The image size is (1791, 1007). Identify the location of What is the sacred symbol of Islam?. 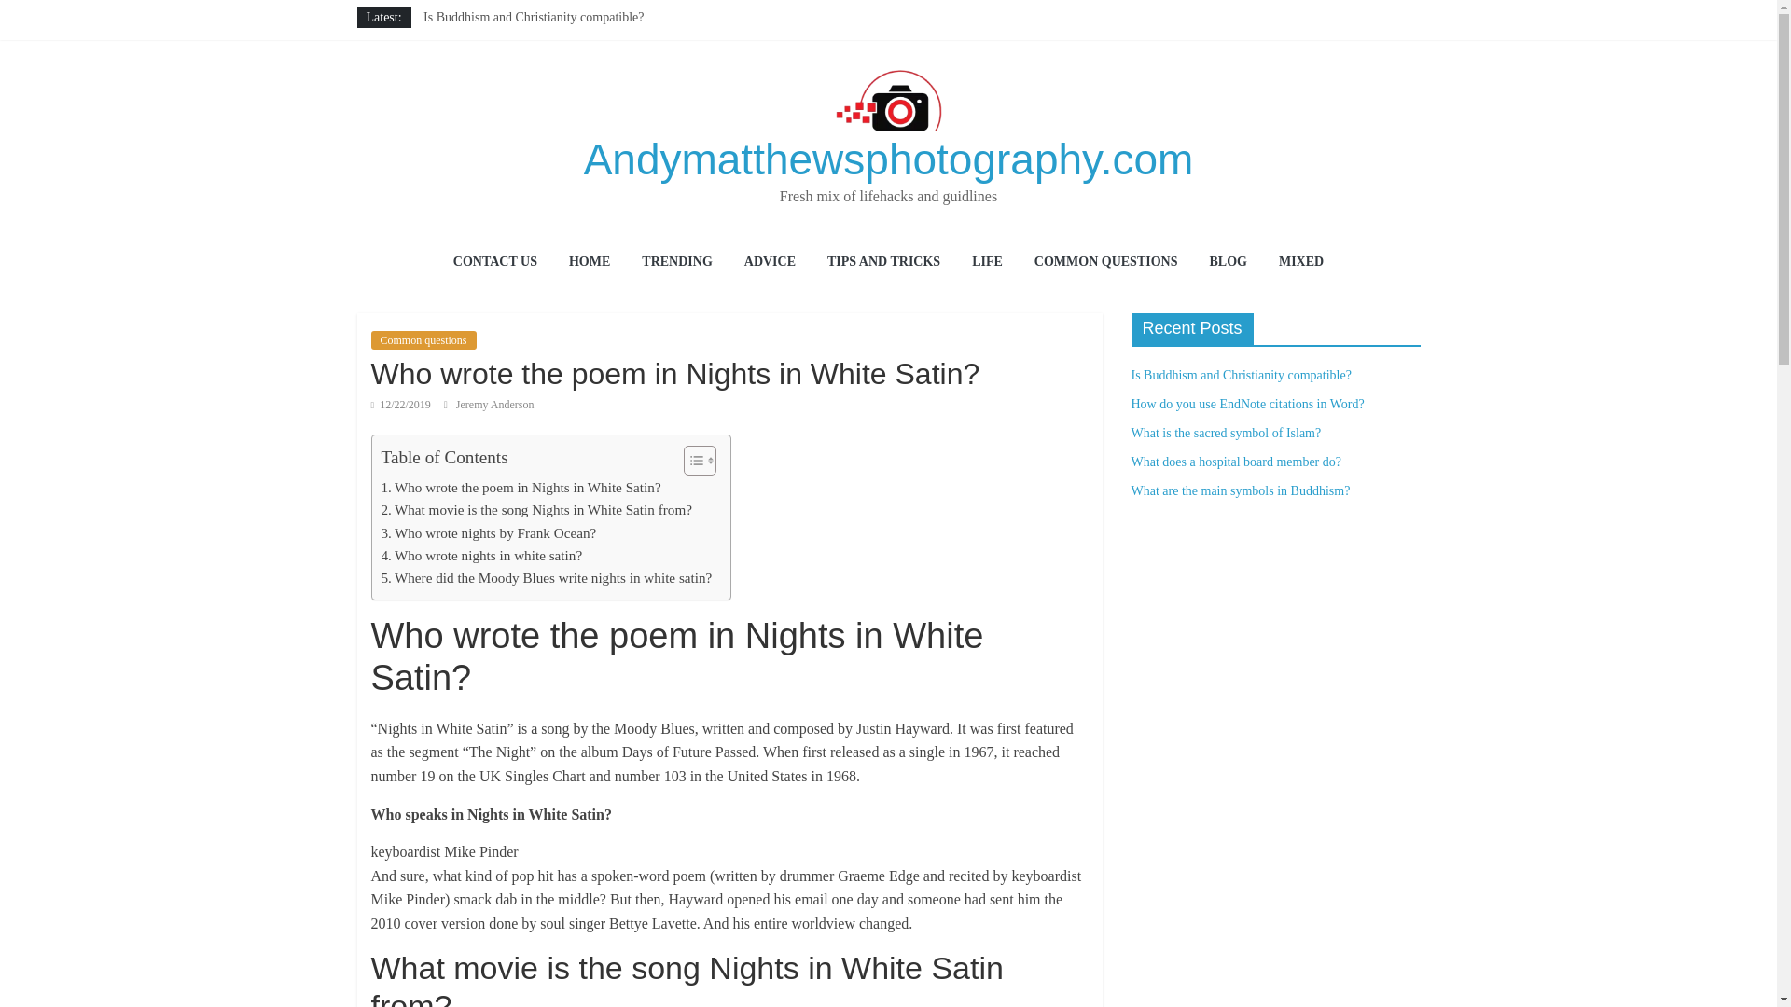
(1226, 433).